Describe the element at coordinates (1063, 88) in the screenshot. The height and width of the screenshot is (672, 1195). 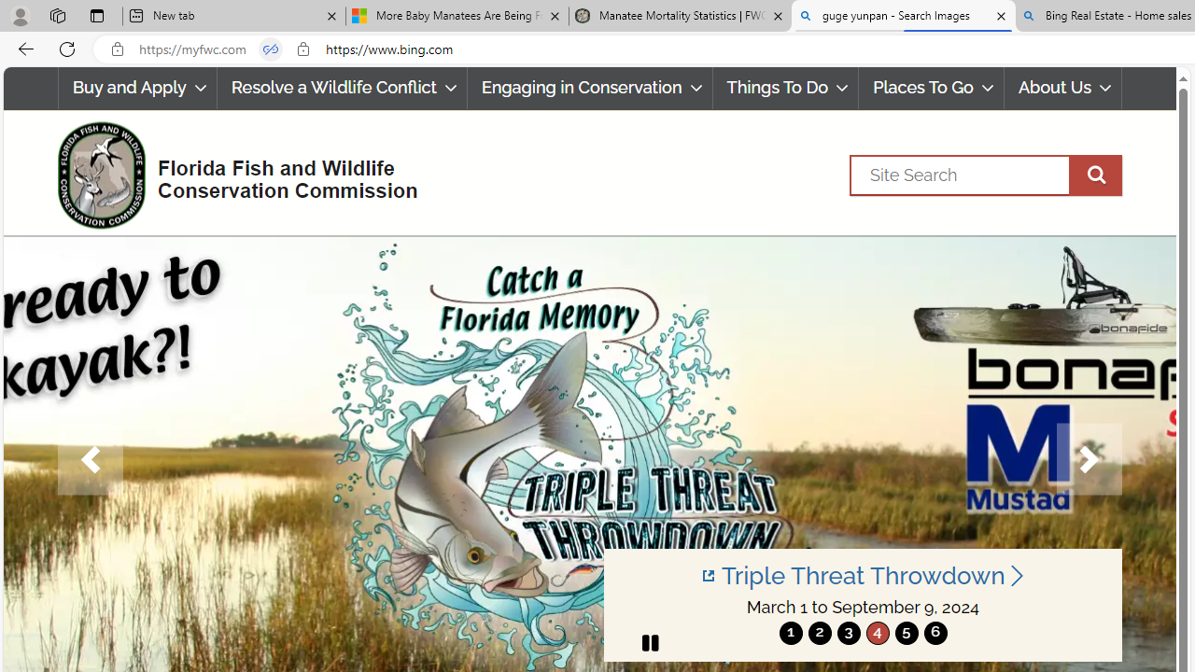
I see `About Us` at that location.